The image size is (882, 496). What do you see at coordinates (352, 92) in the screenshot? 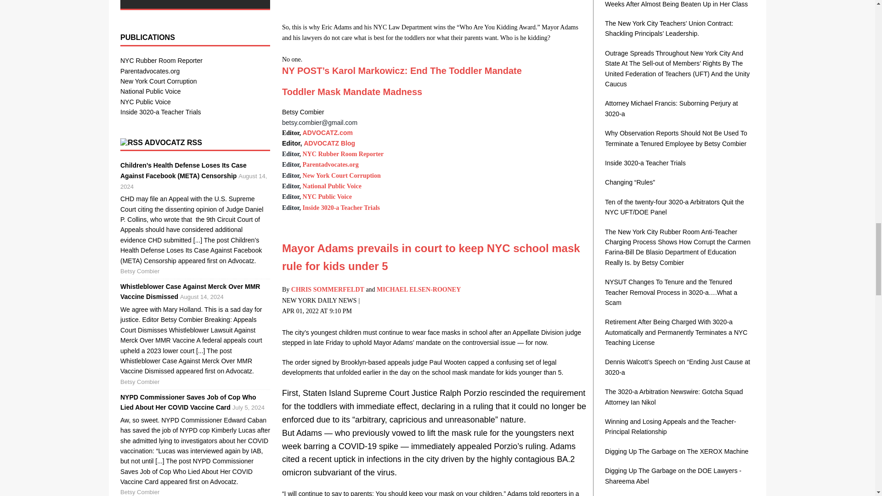
I see `Toddler Mask Mandate Madness` at bounding box center [352, 92].